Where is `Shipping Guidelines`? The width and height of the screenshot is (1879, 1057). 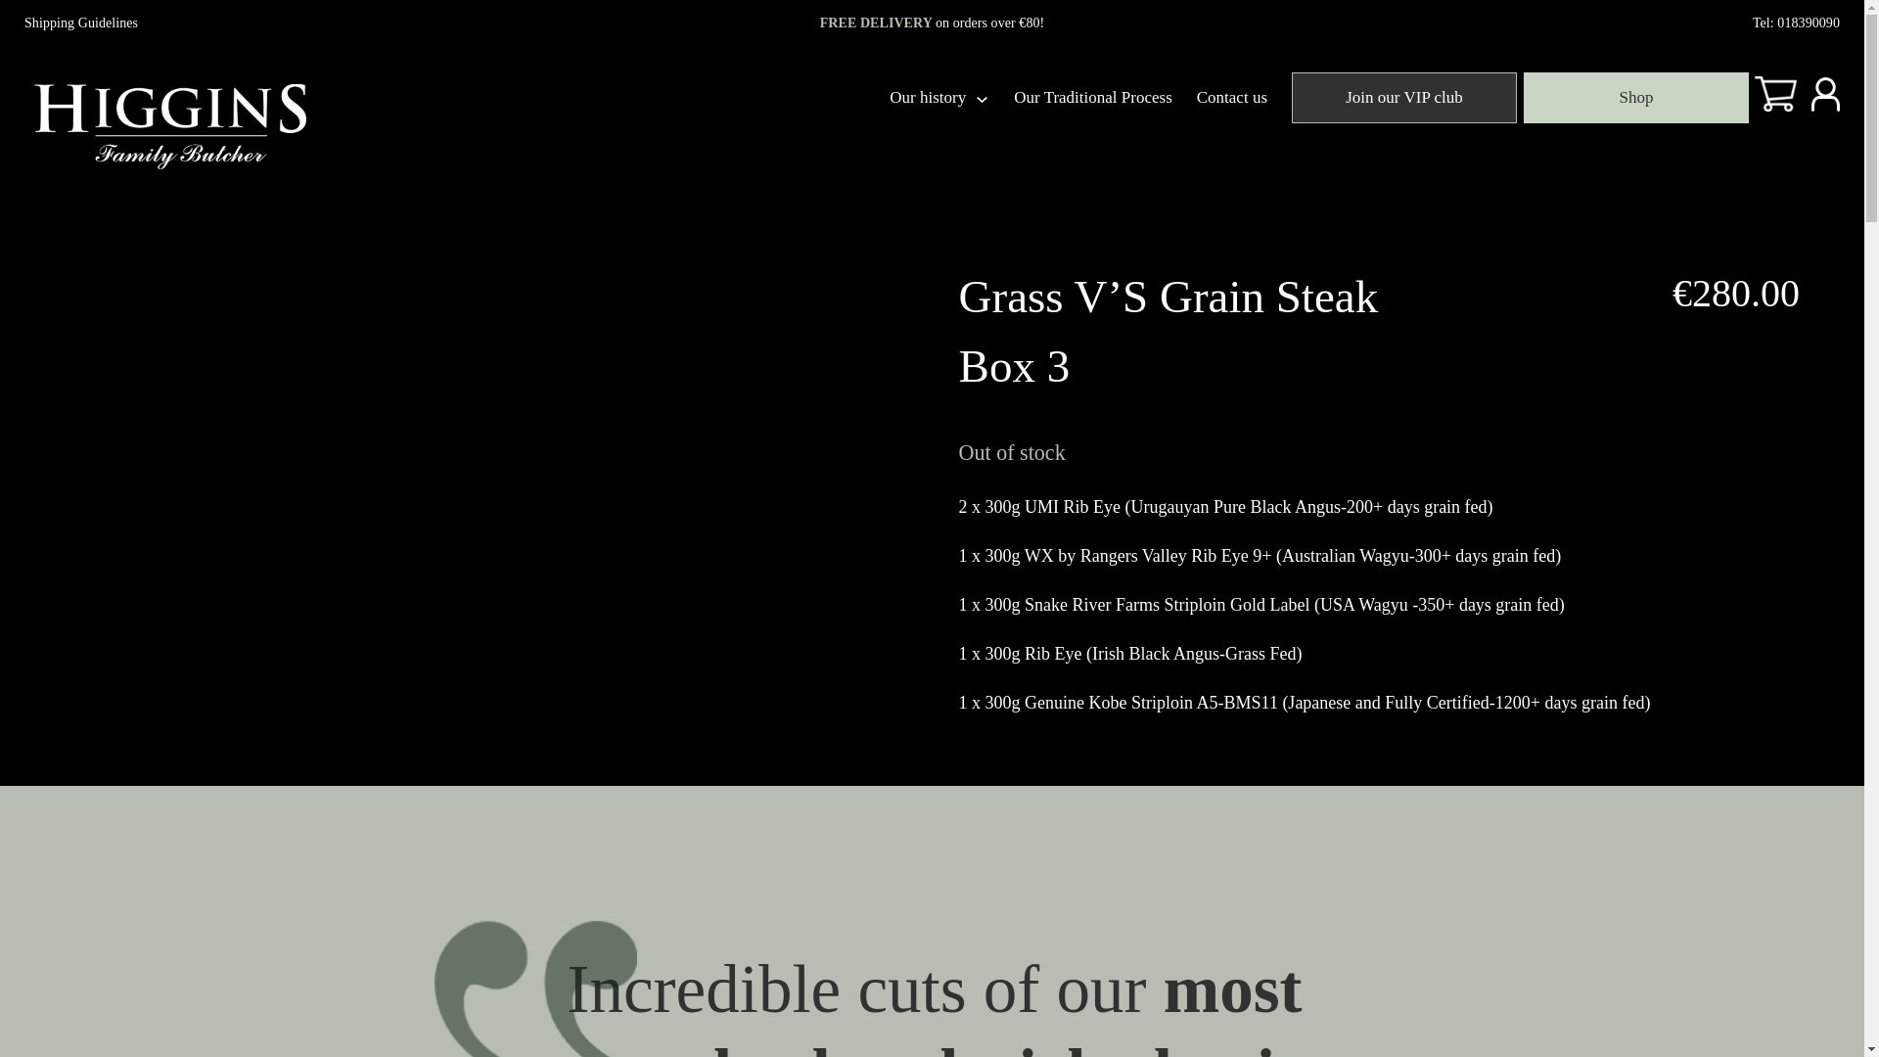 Shipping Guidelines is located at coordinates (80, 23).